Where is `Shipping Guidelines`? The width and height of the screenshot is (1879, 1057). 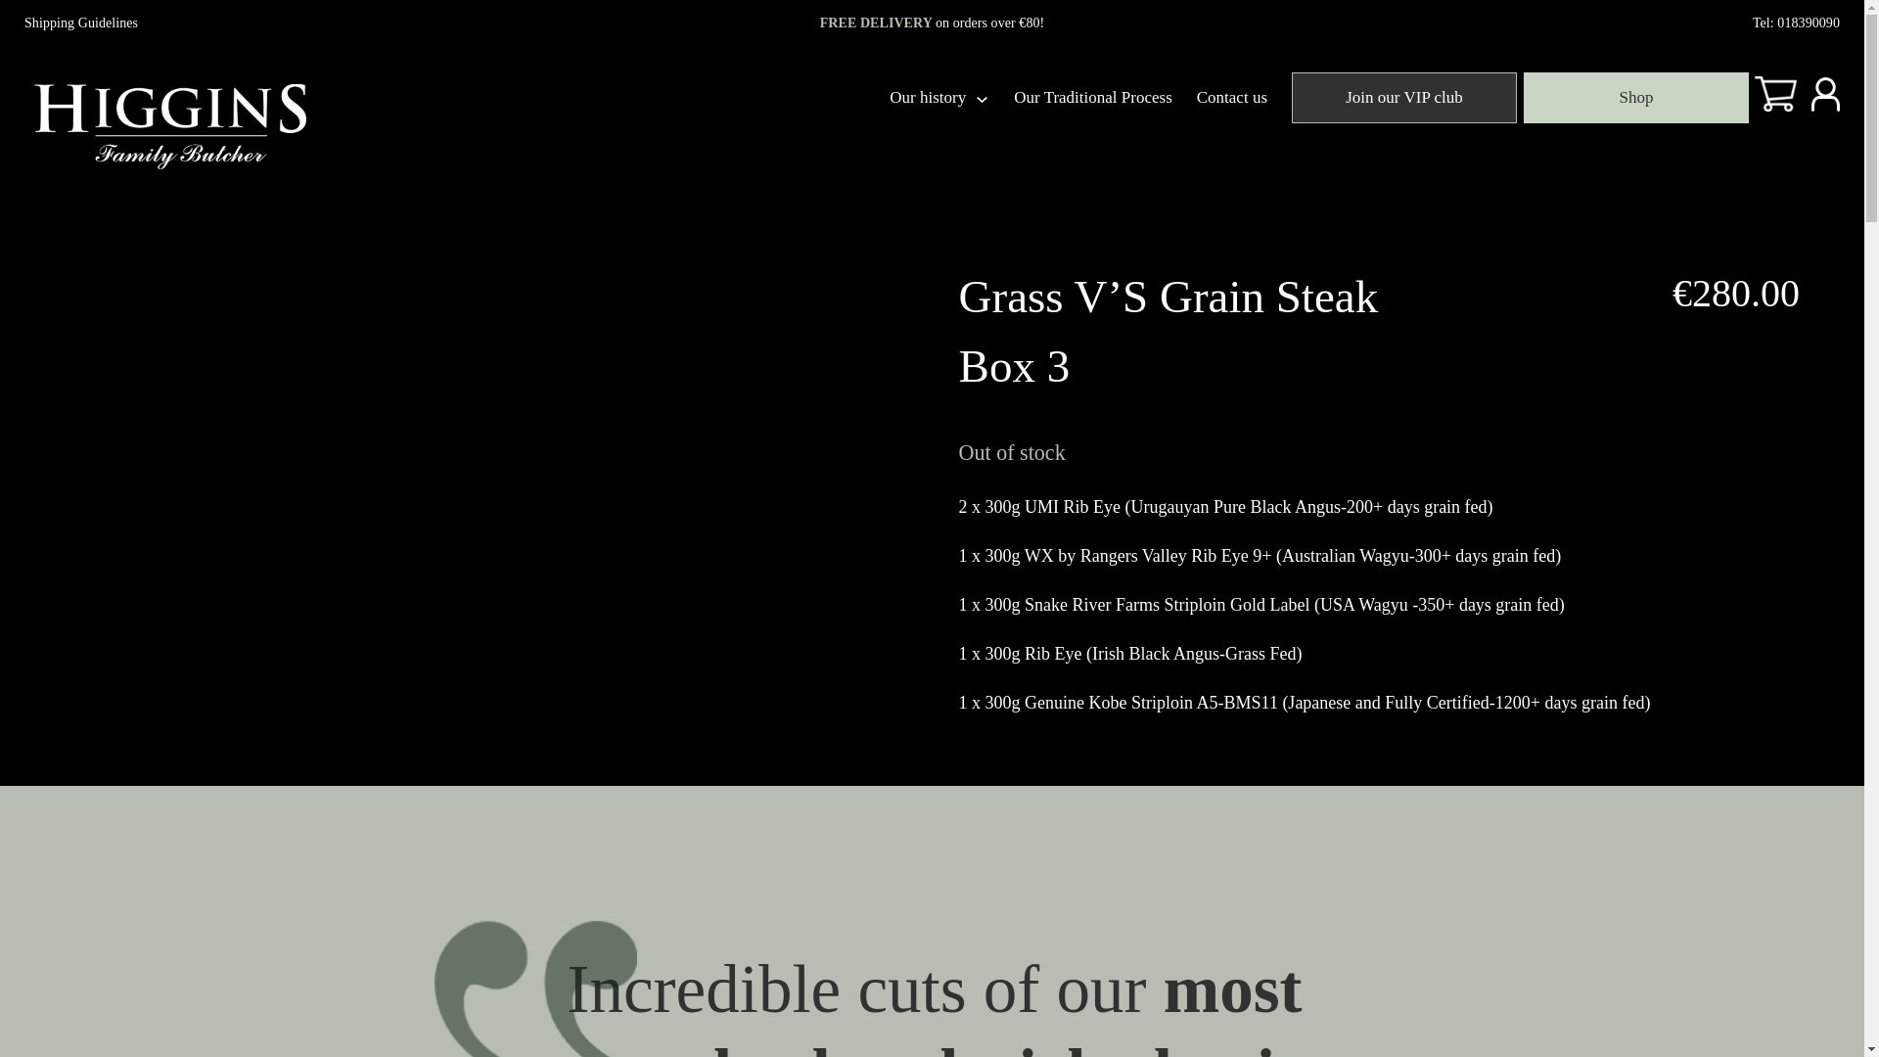 Shipping Guidelines is located at coordinates (80, 23).